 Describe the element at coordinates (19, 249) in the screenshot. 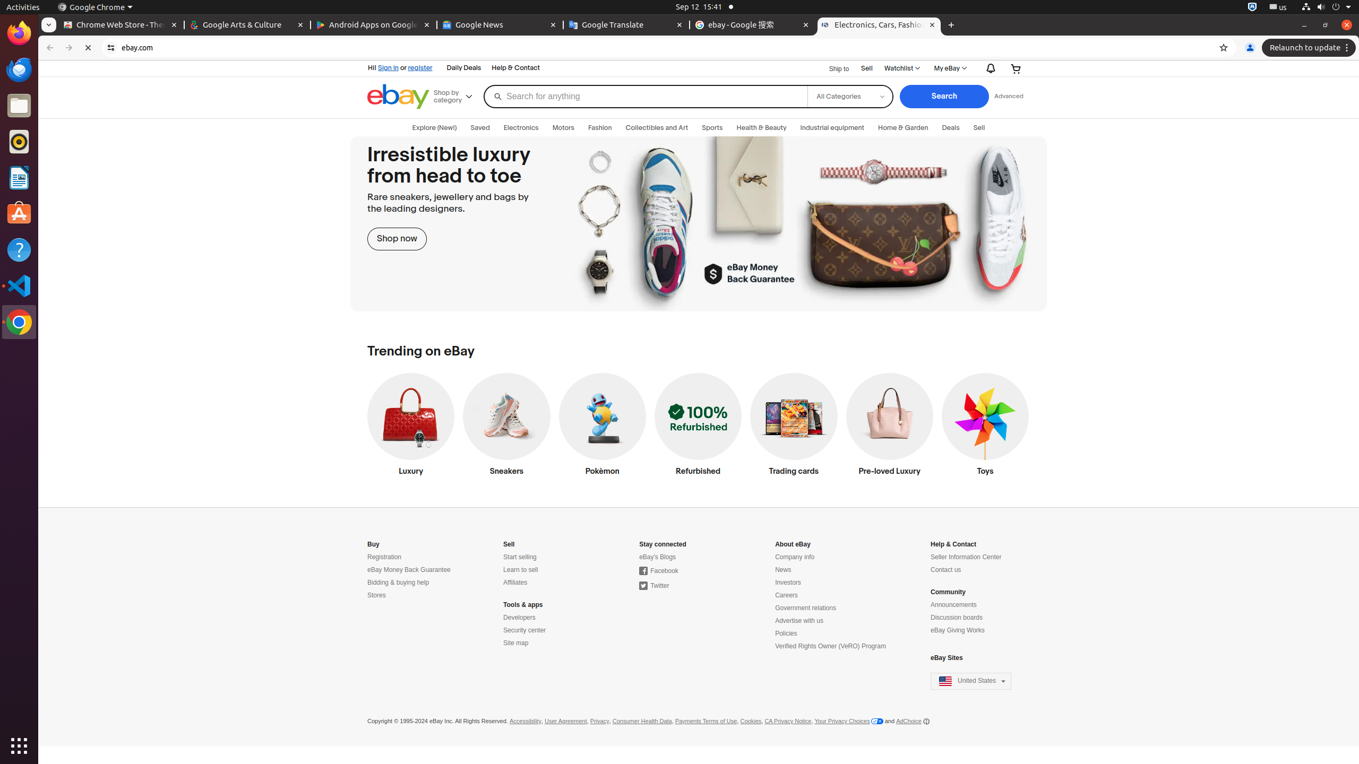

I see `Help` at that location.